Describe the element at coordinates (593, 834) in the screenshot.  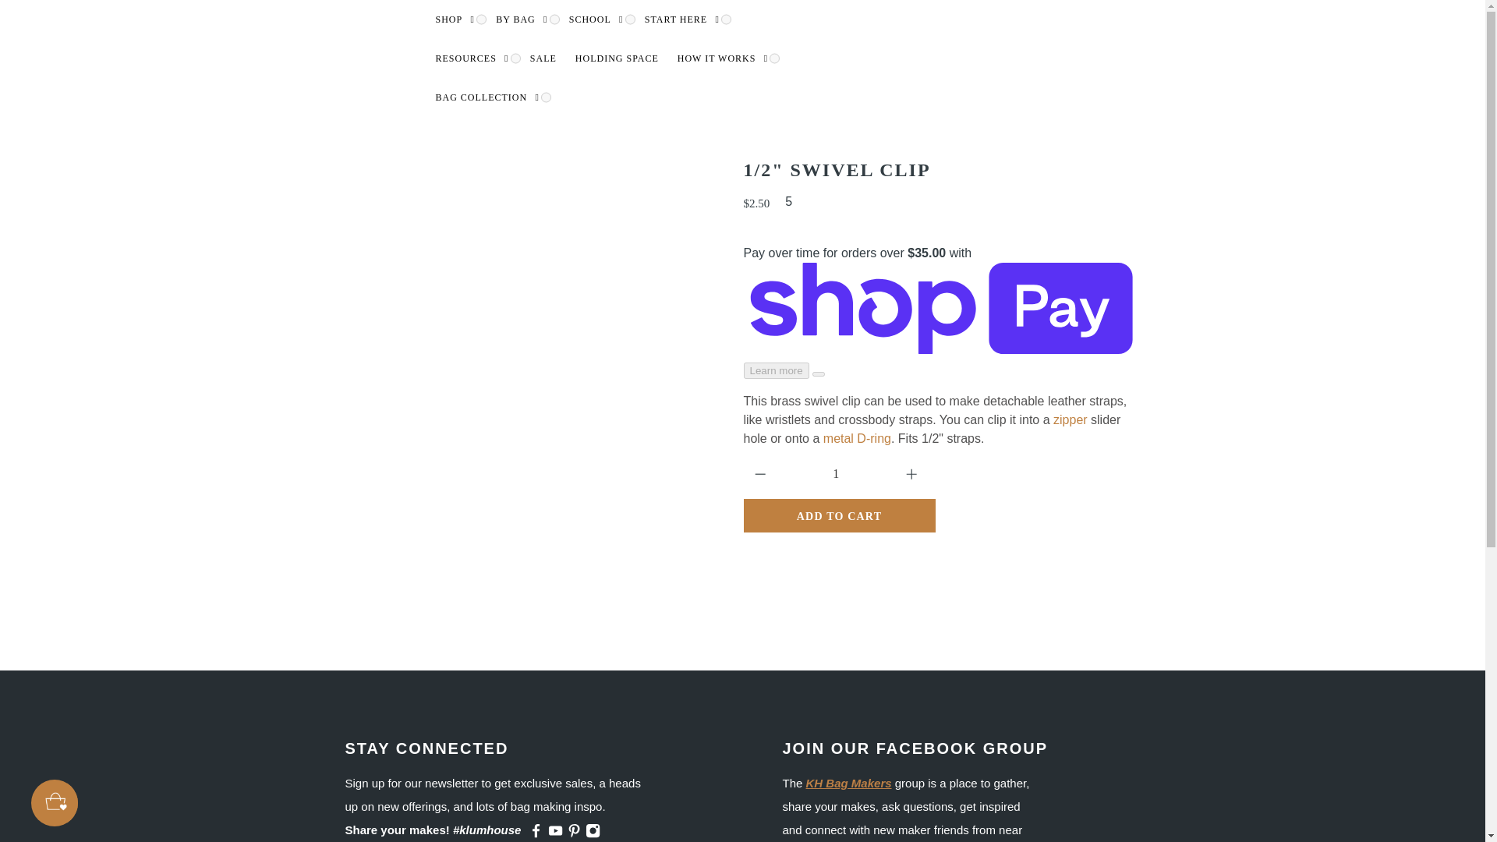
I see `Klum House on Instagram` at that location.